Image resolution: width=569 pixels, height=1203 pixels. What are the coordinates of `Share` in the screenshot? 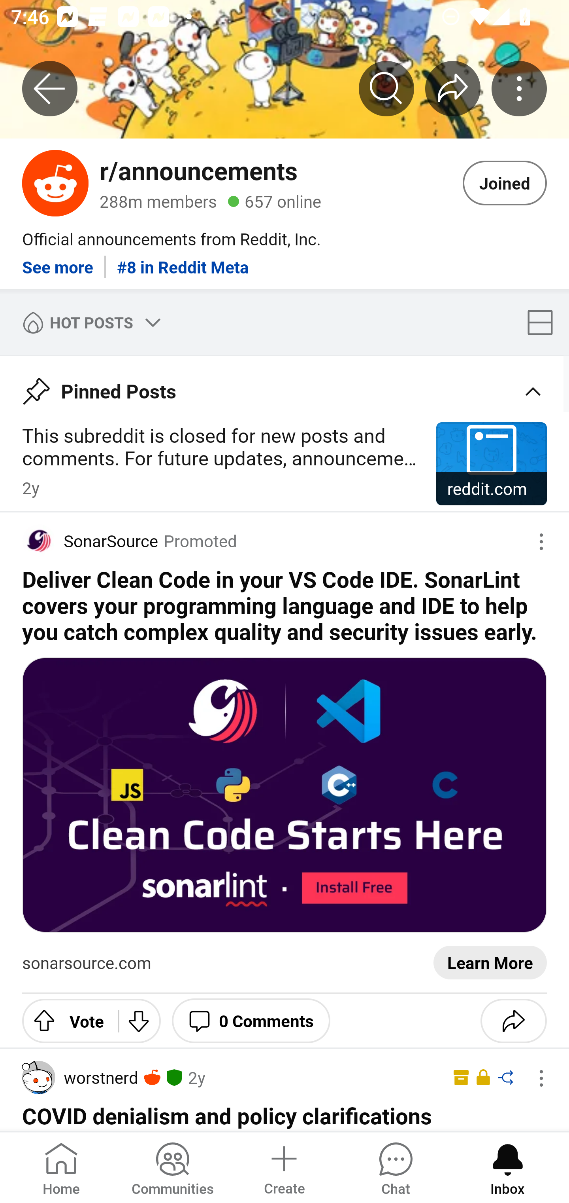 It's located at (513, 1021).